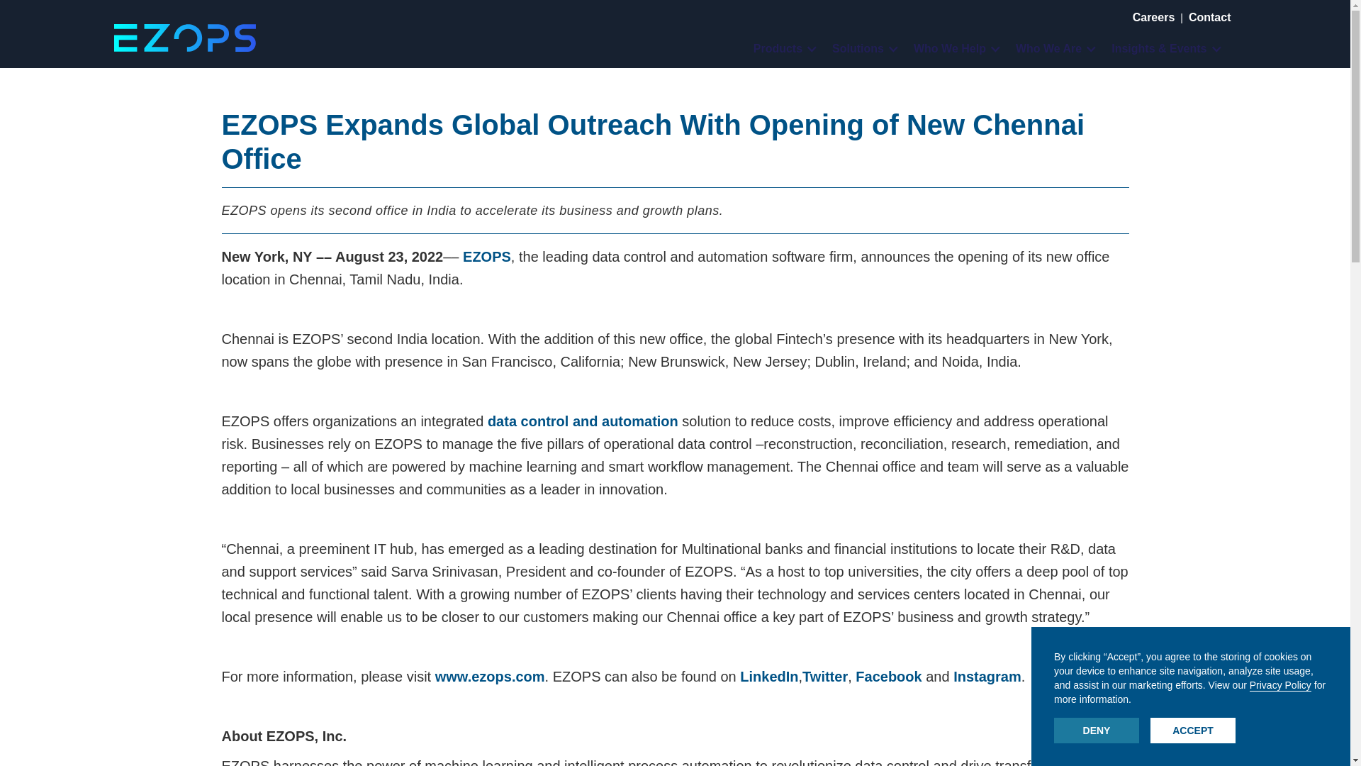  I want to click on Contact, so click(1209, 17).